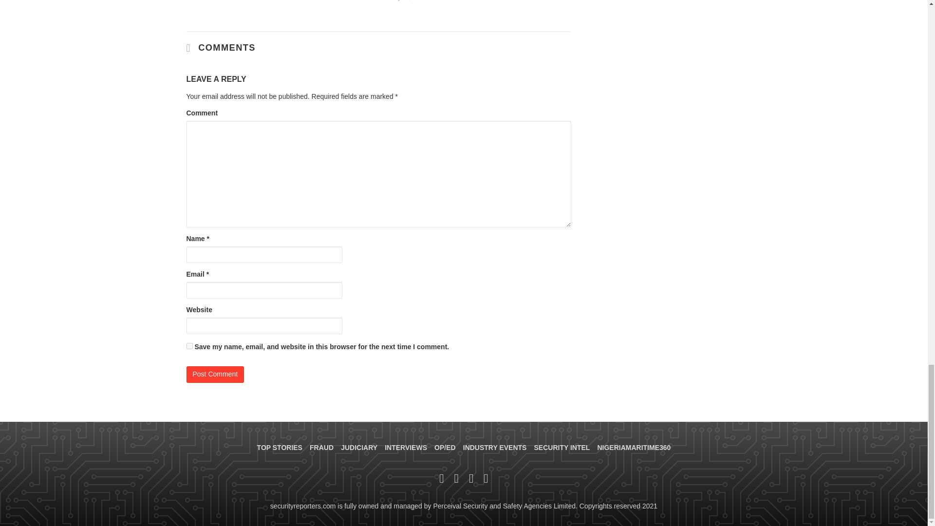 The height and width of the screenshot is (526, 935). What do you see at coordinates (215, 374) in the screenshot?
I see `Post Comment` at bounding box center [215, 374].